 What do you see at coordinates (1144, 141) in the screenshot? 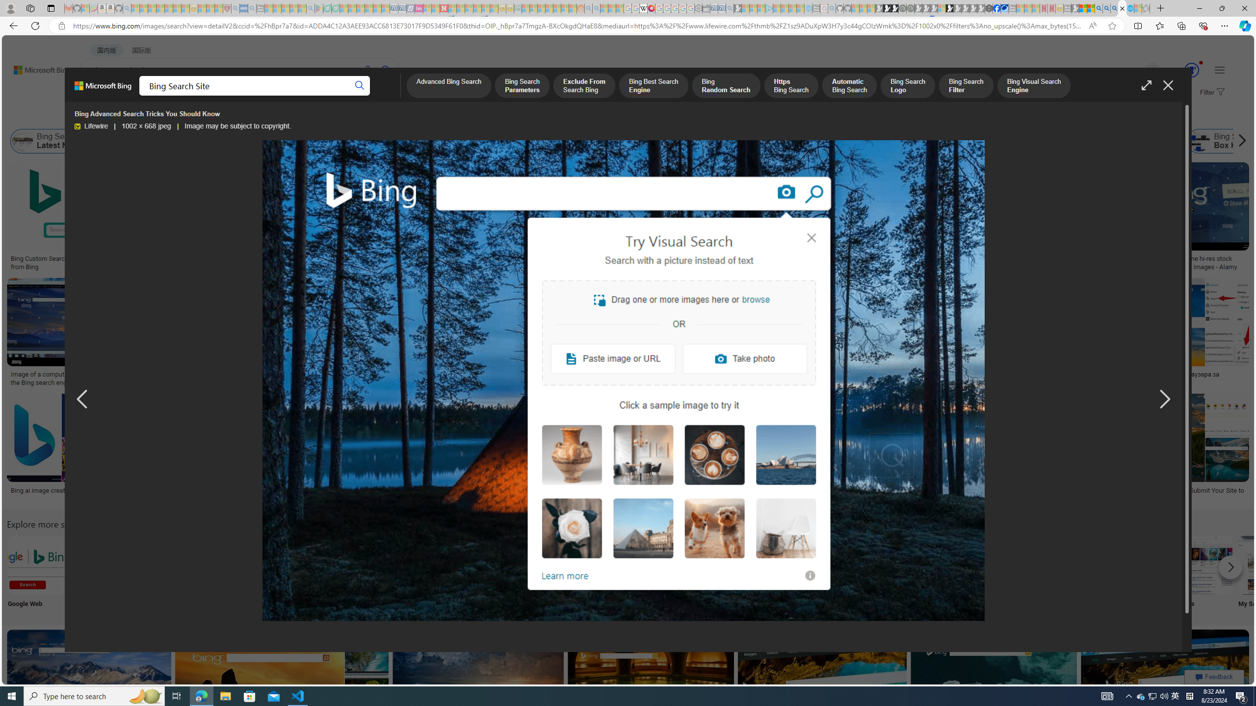
I see `Bing Home Search Site` at bounding box center [1144, 141].